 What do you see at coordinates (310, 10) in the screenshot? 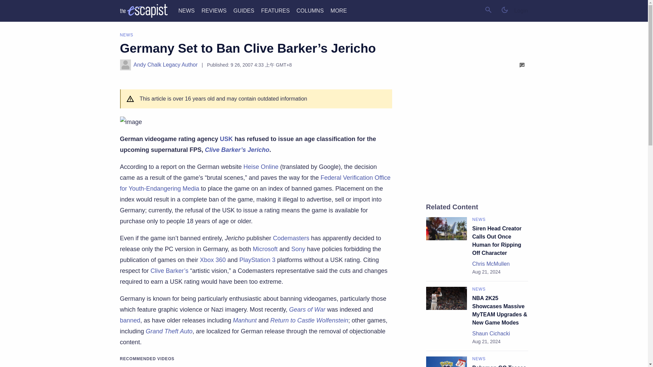
I see `COLUMNS` at bounding box center [310, 10].